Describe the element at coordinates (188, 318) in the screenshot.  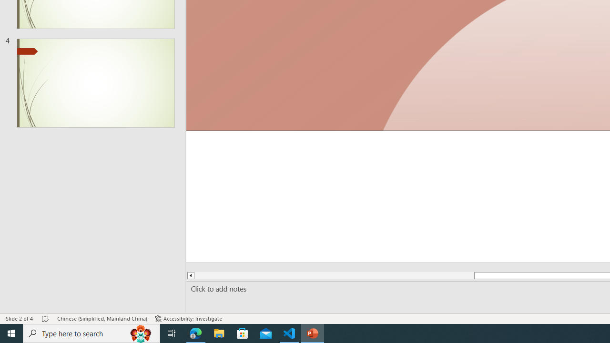
I see `Accessibility Checker Accessibility: Investigate` at that location.